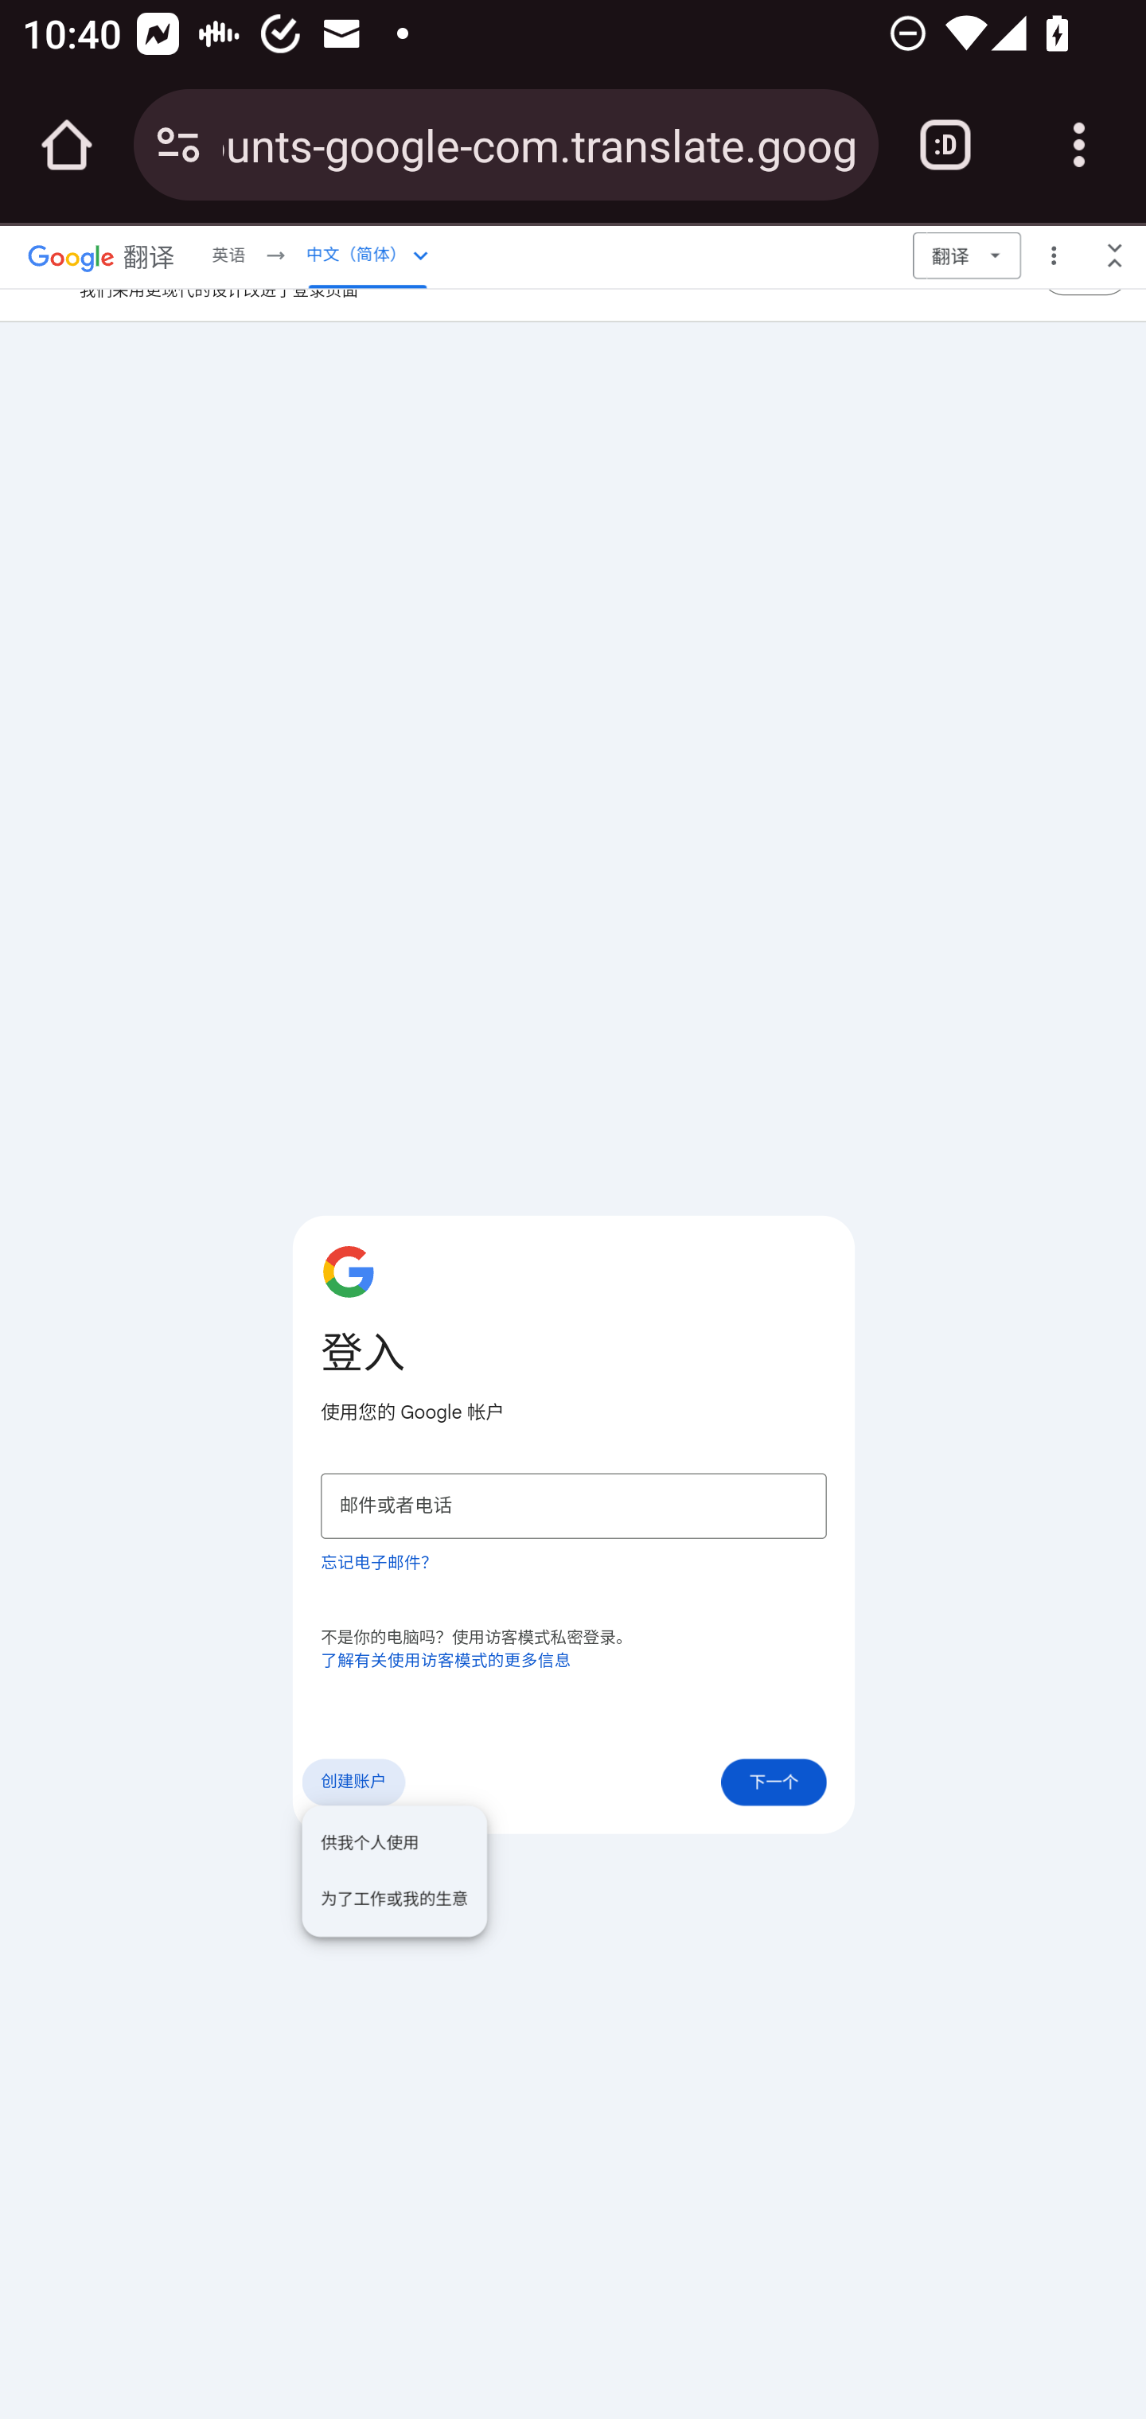 The width and height of the screenshot is (1146, 2419). I want to click on 英语, so click(228, 255).